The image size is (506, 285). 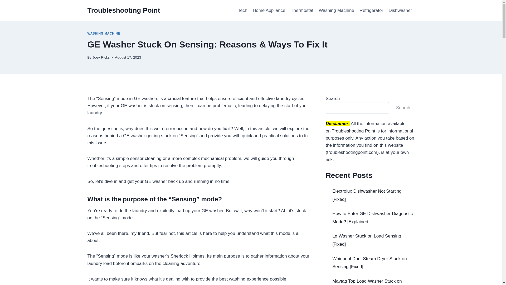 I want to click on Joey Ricks, so click(x=101, y=57).